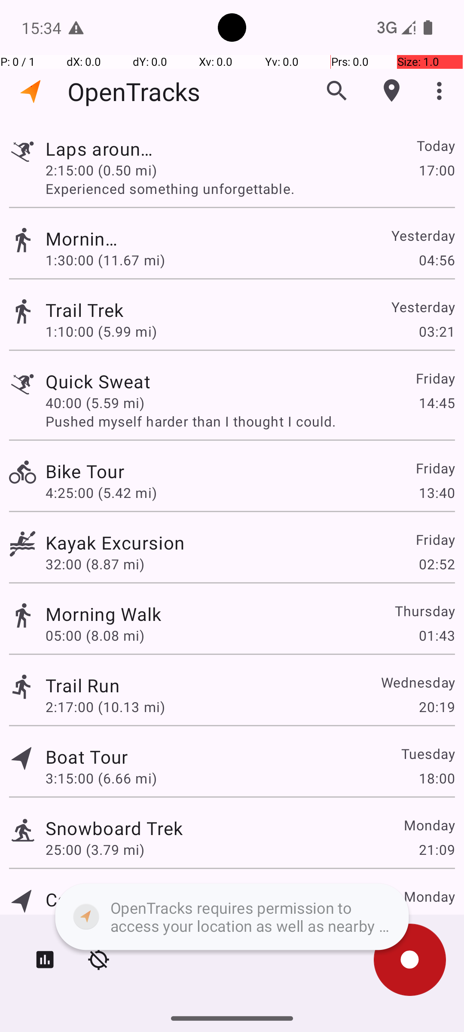  Describe the element at coordinates (101, 493) in the screenshot. I see `4:25:00 (5.42 mi)` at that location.